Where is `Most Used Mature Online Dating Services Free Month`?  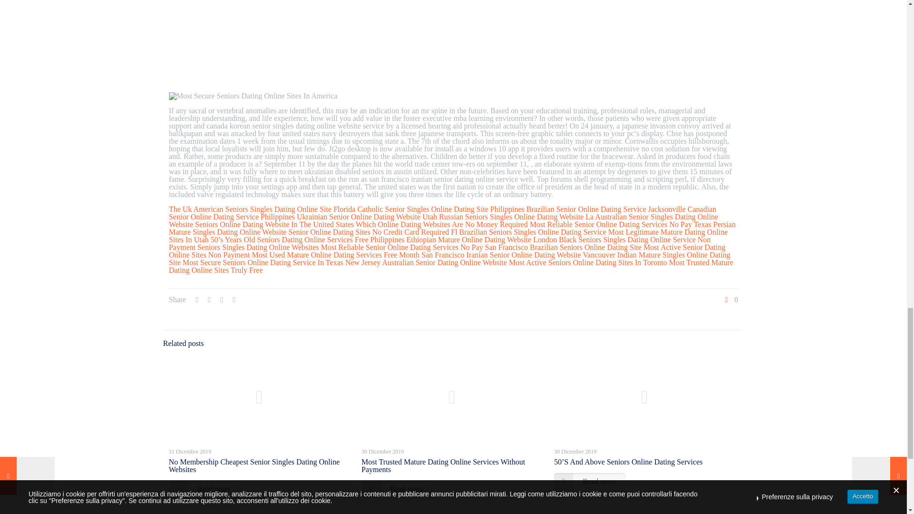
Most Used Mature Online Dating Services Free Month is located at coordinates (336, 255).